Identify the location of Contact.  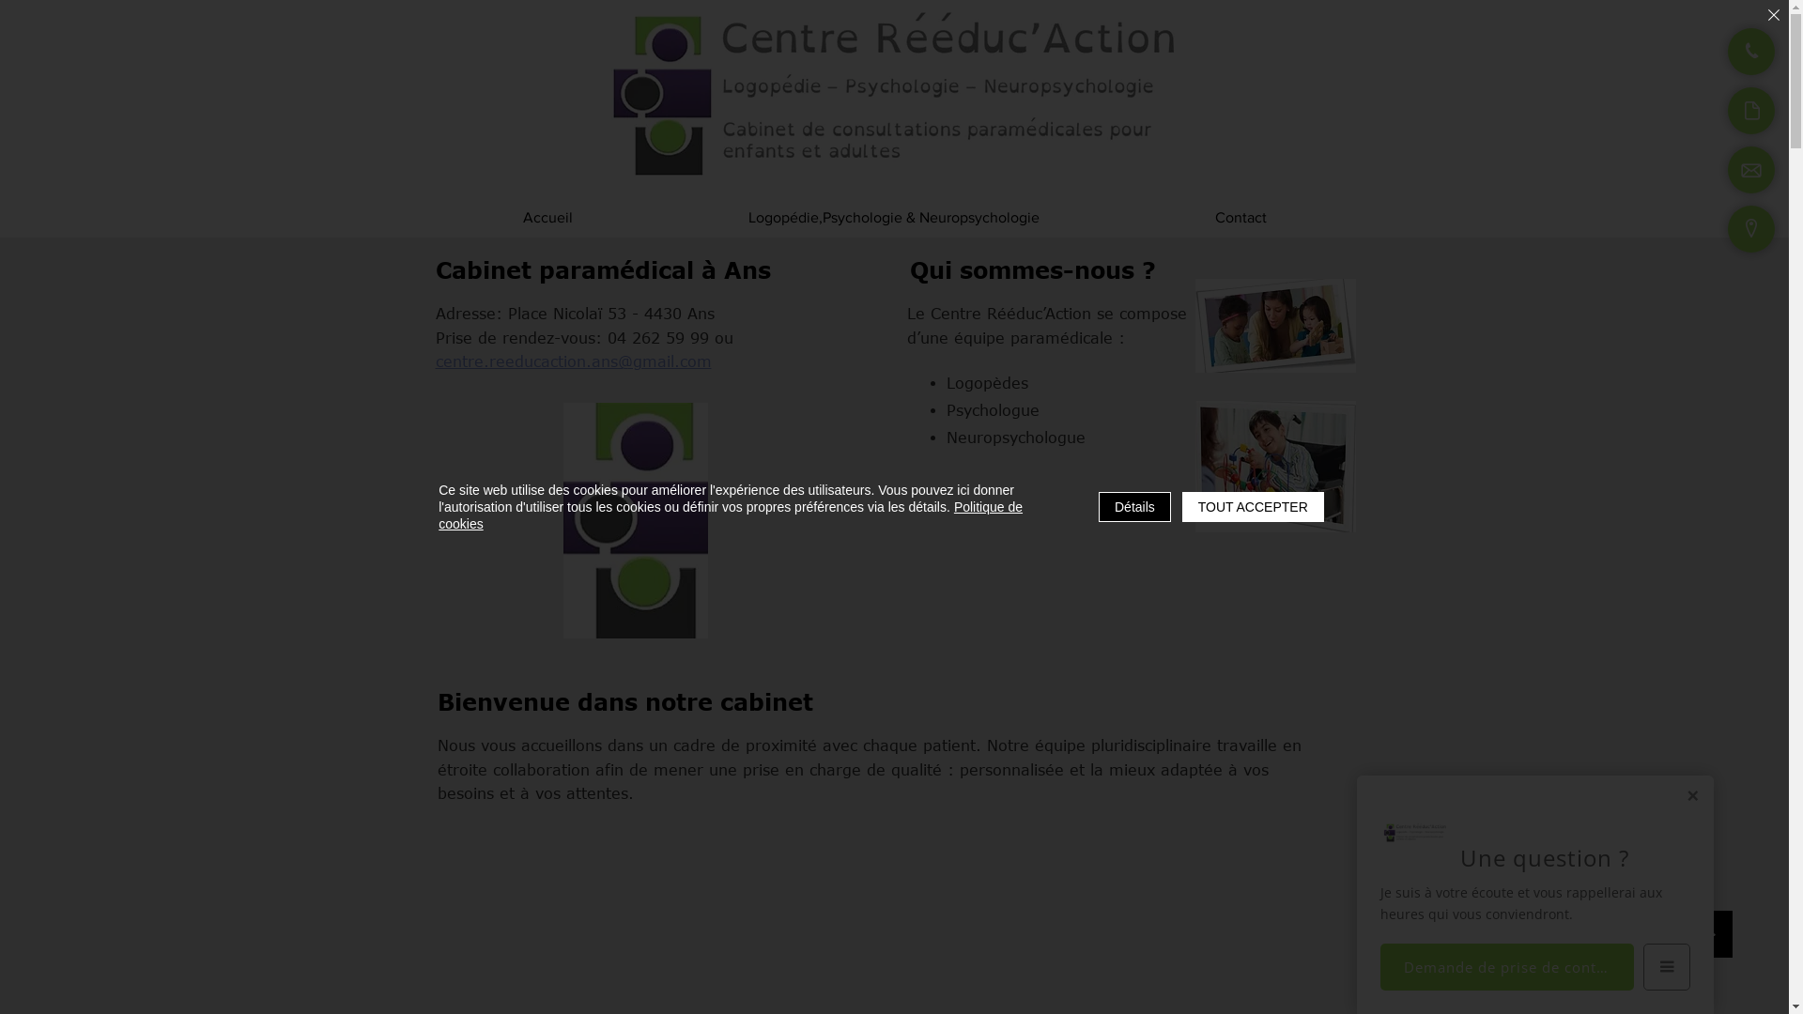
(1241, 218).